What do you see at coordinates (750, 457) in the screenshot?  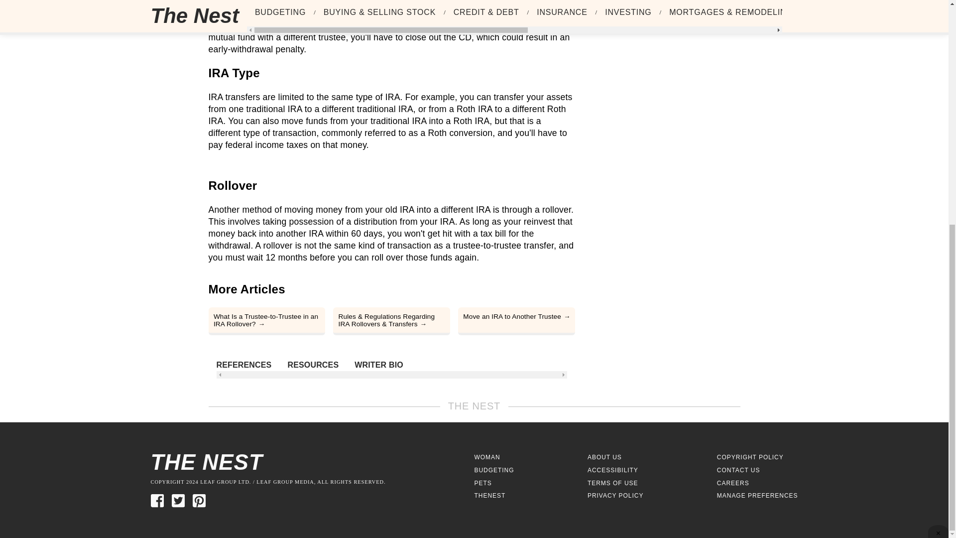 I see `COPYRIGHT POLICY` at bounding box center [750, 457].